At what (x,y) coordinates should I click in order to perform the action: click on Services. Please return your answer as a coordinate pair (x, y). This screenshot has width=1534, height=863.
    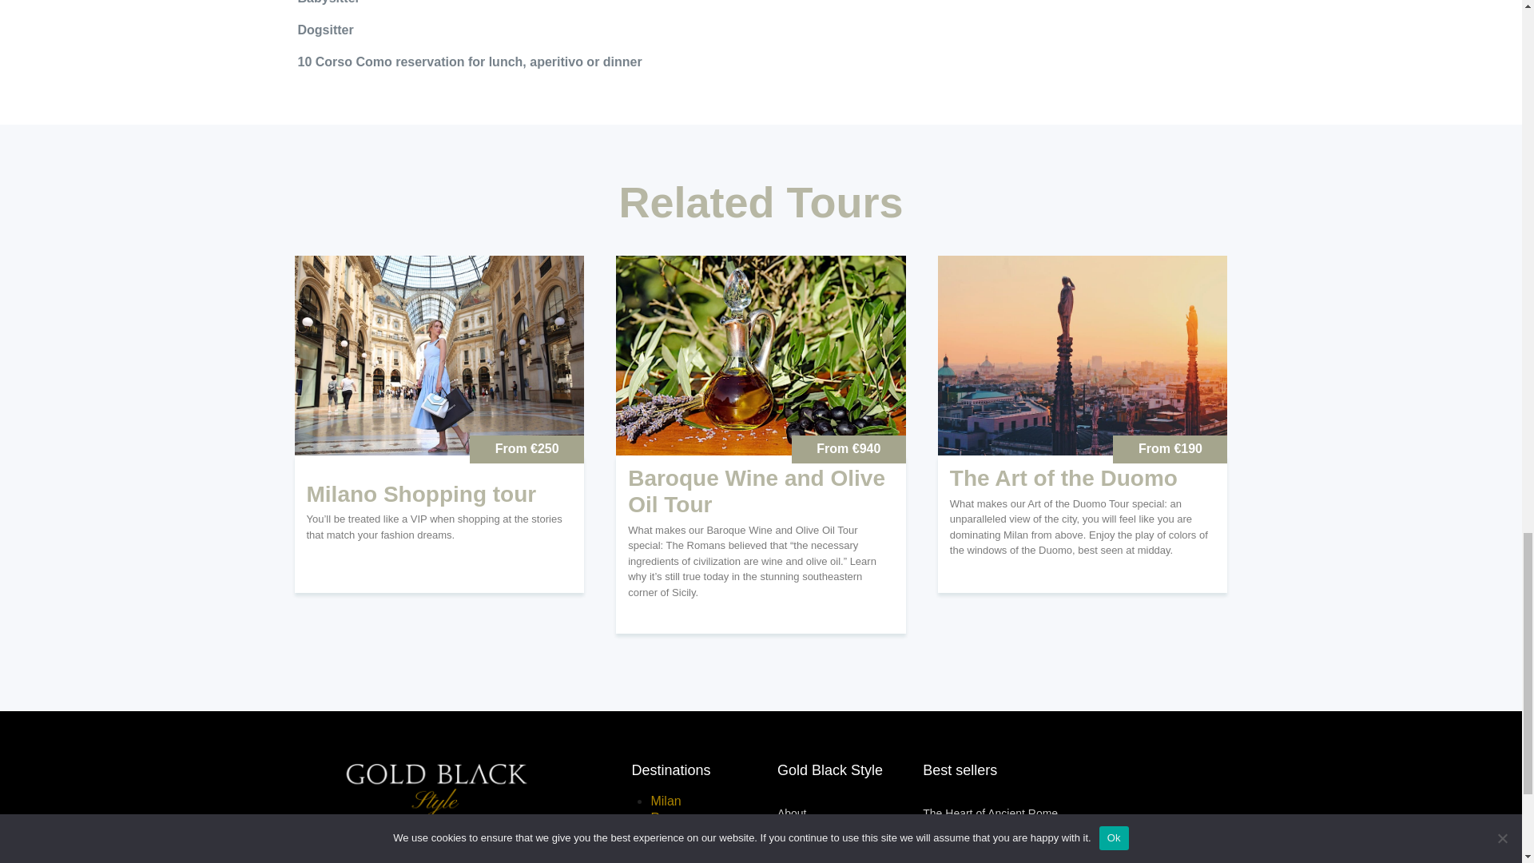
    Looking at the image, I should click on (850, 831).